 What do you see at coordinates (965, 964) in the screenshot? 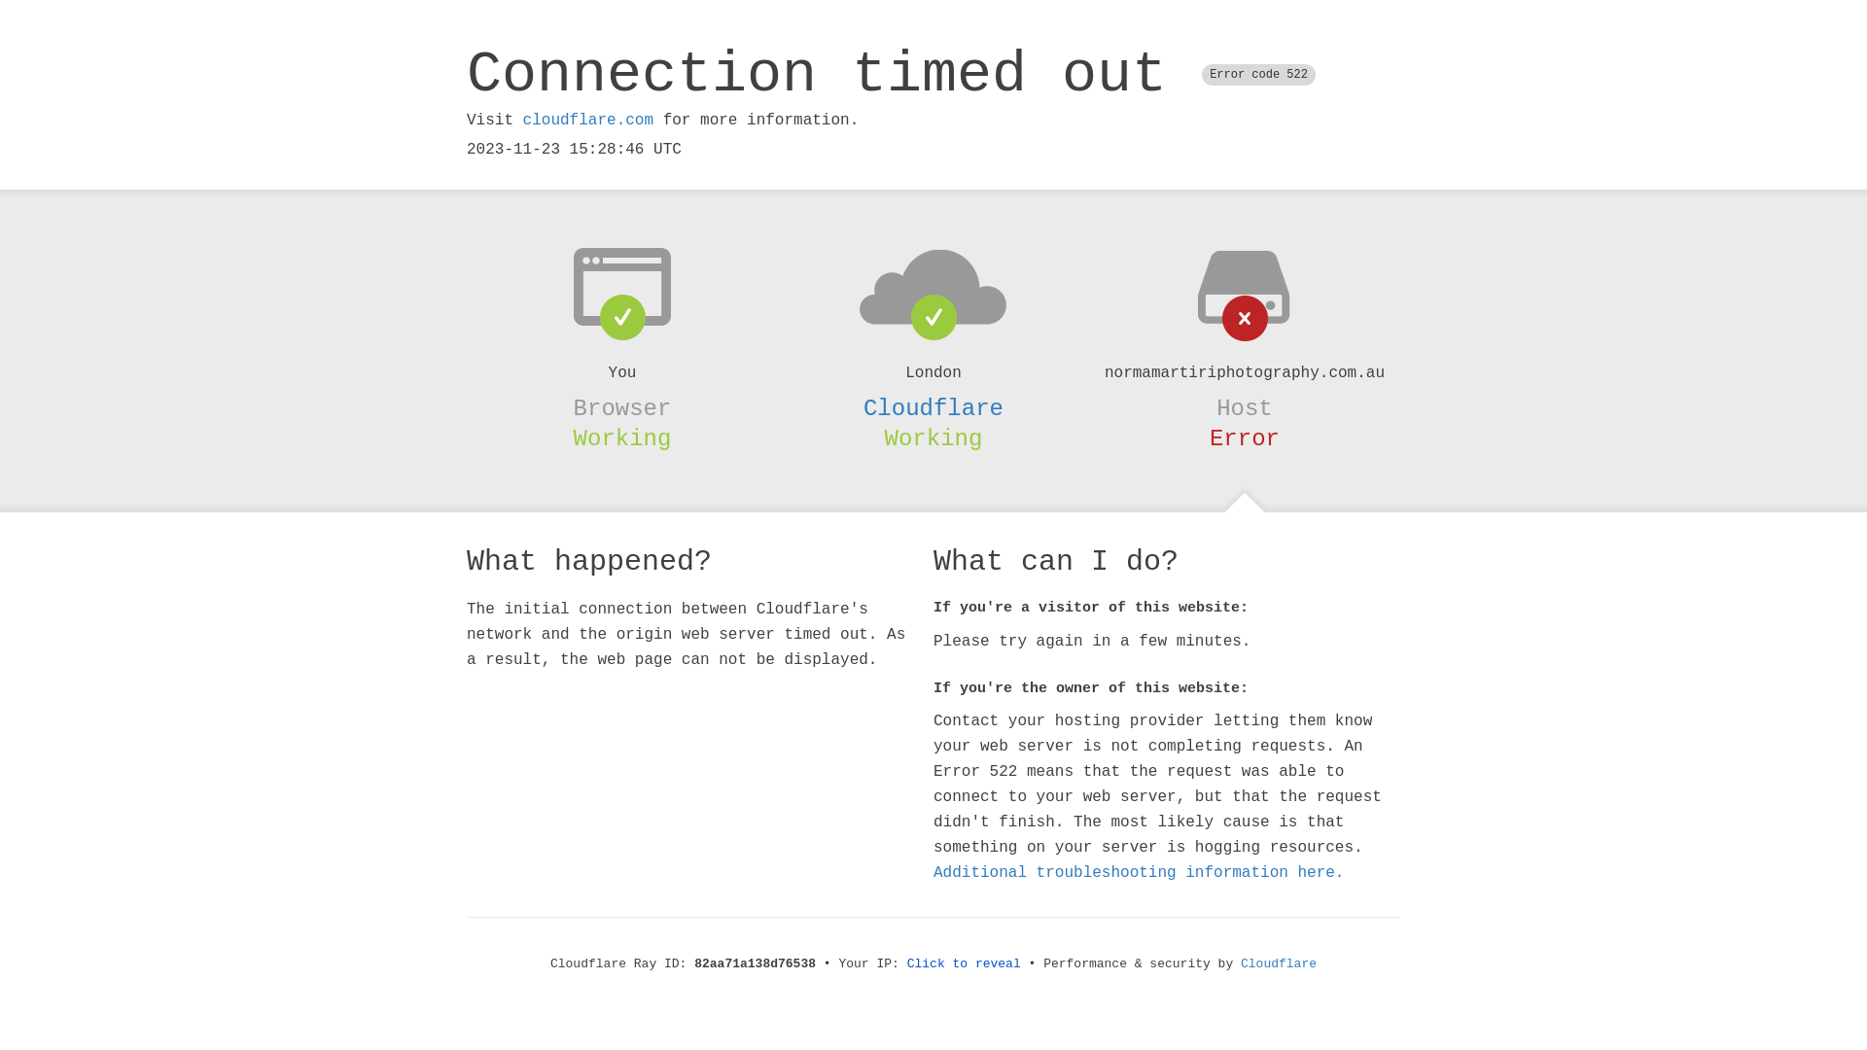
I see `Click to reveal` at bounding box center [965, 964].